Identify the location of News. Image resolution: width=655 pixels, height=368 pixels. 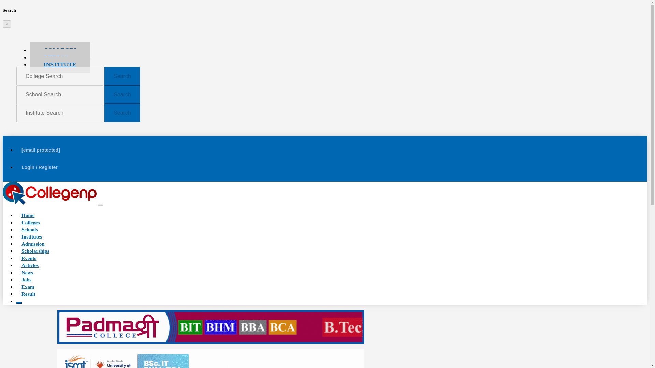
(27, 273).